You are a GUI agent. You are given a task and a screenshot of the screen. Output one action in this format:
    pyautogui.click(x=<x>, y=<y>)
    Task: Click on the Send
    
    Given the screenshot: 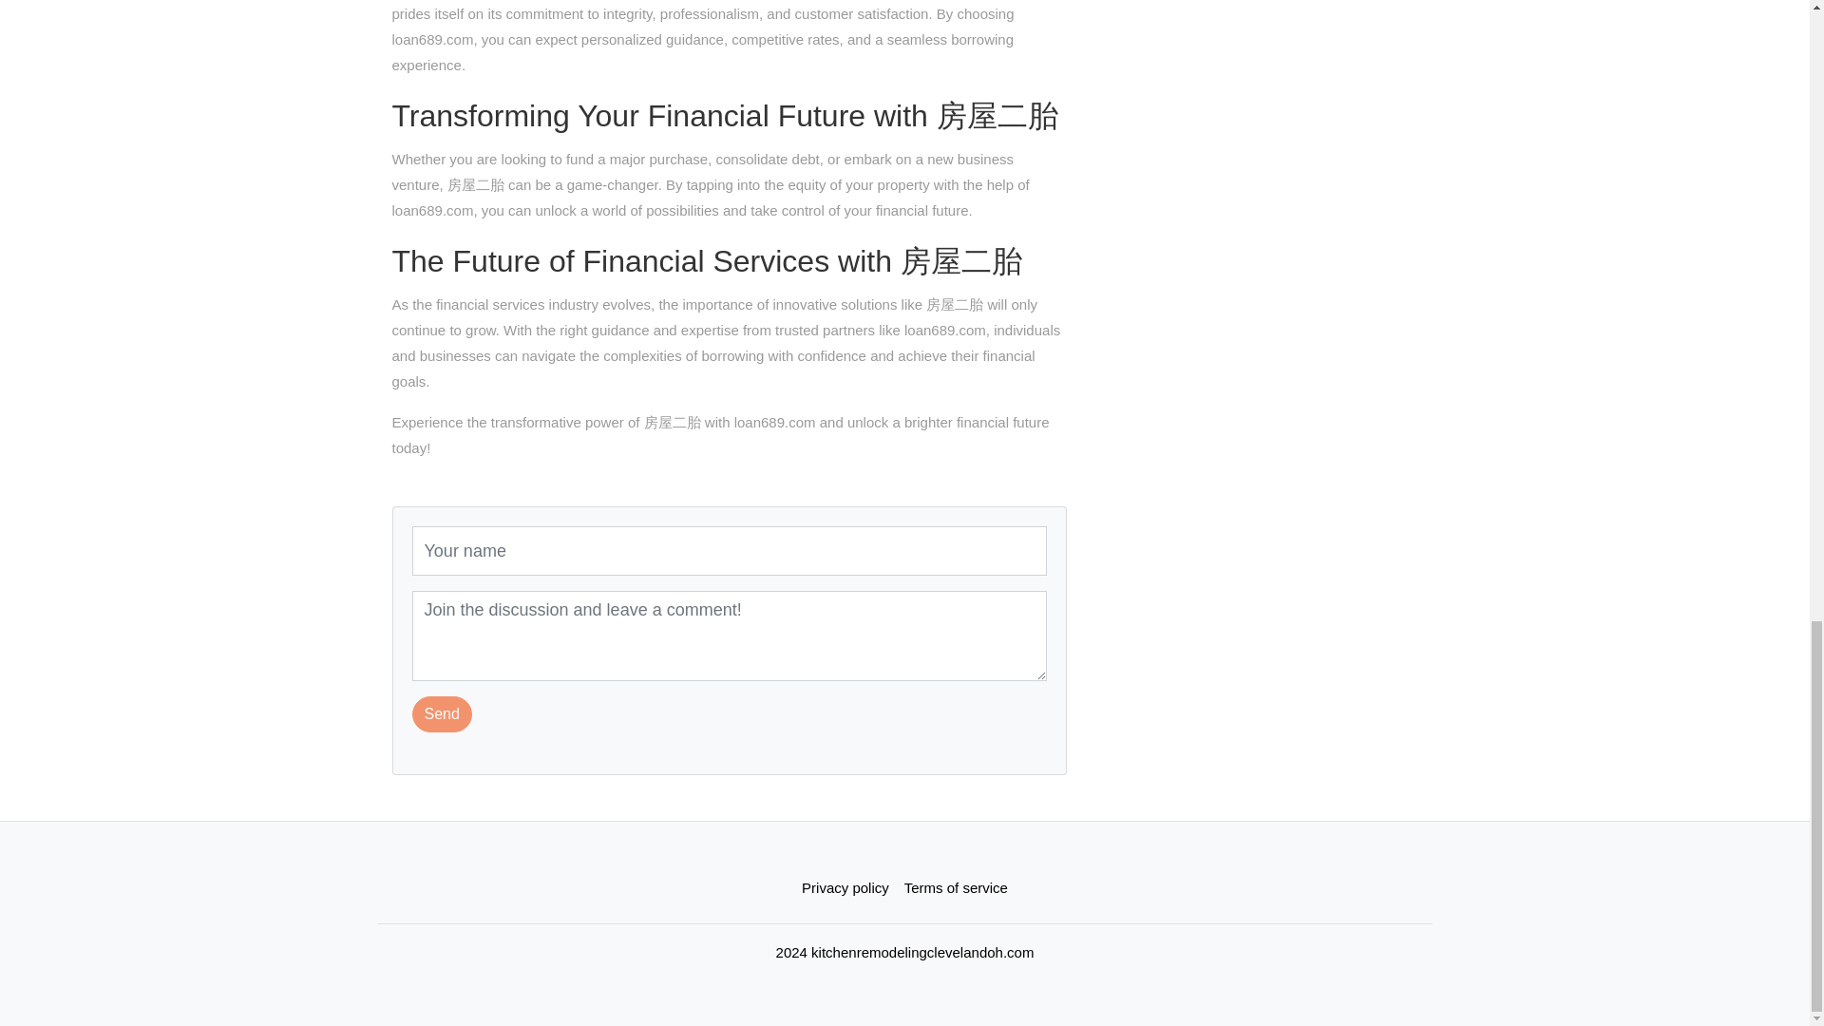 What is the action you would take?
    pyautogui.click(x=442, y=714)
    